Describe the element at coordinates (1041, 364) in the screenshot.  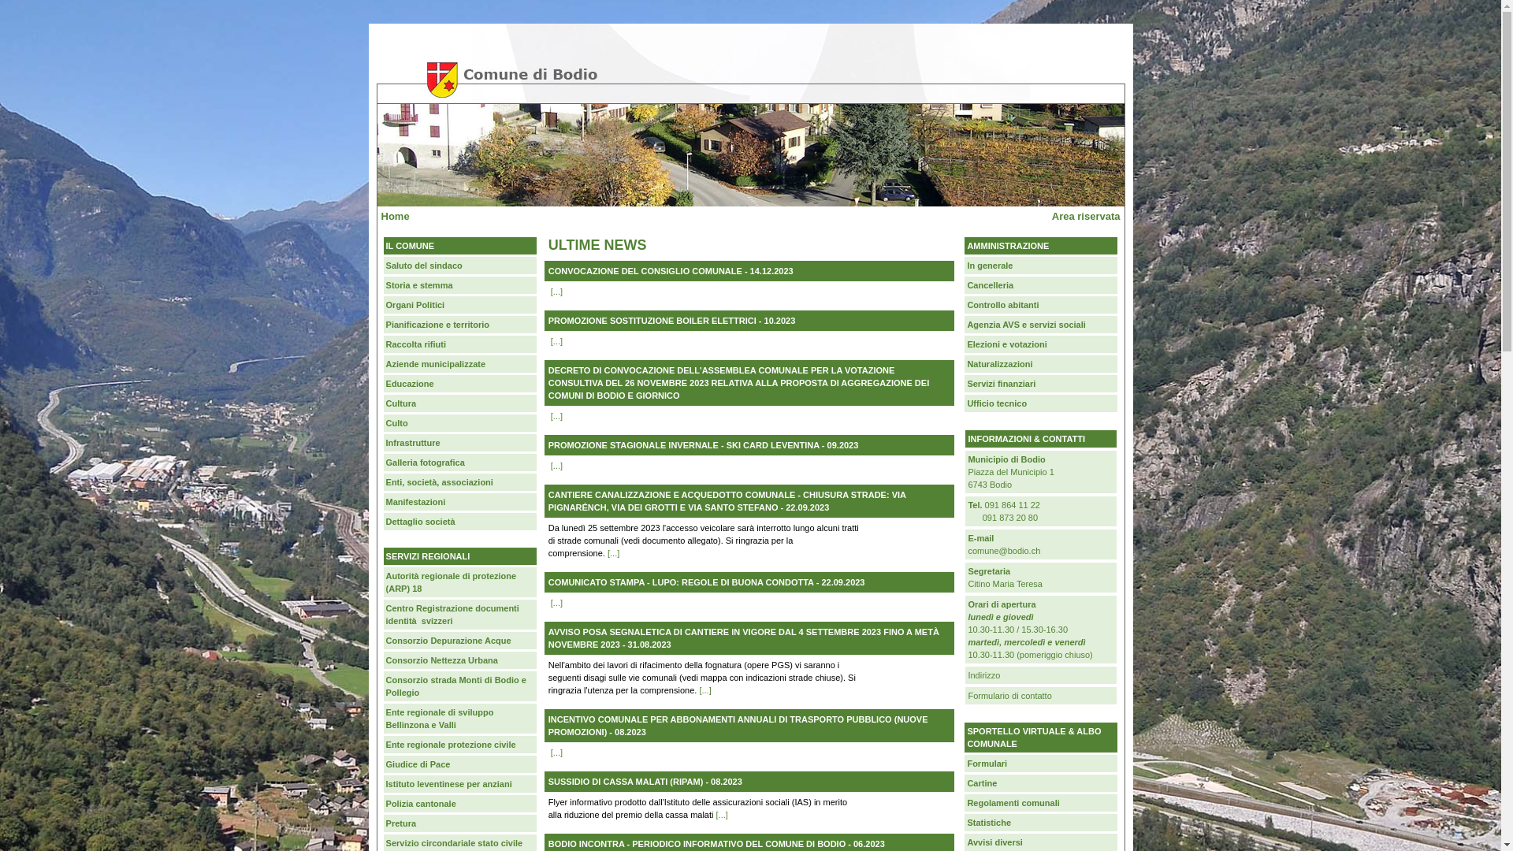
I see `Naturalizzazioni` at that location.